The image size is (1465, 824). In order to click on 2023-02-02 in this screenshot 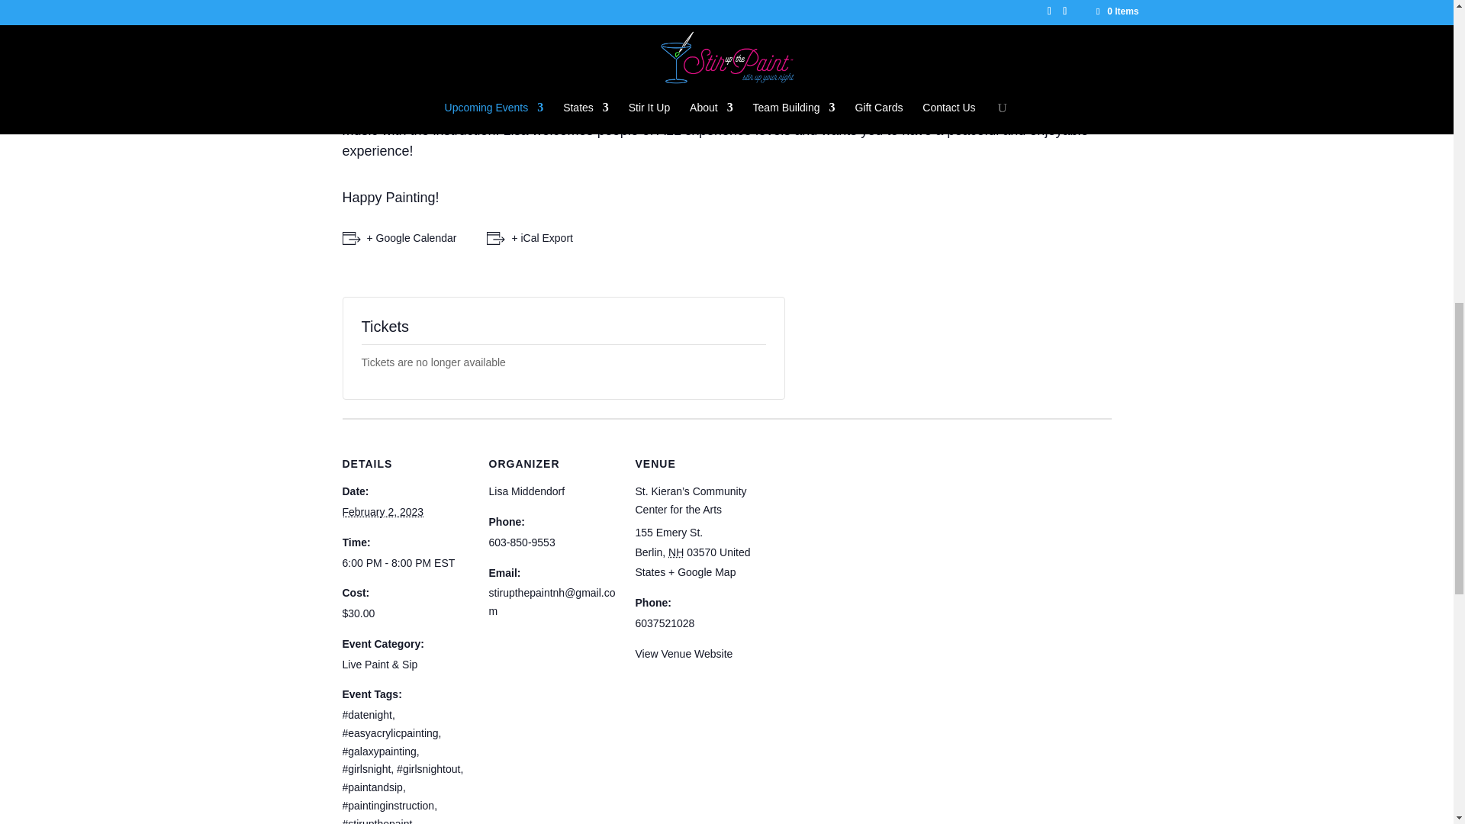, I will do `click(382, 512)`.